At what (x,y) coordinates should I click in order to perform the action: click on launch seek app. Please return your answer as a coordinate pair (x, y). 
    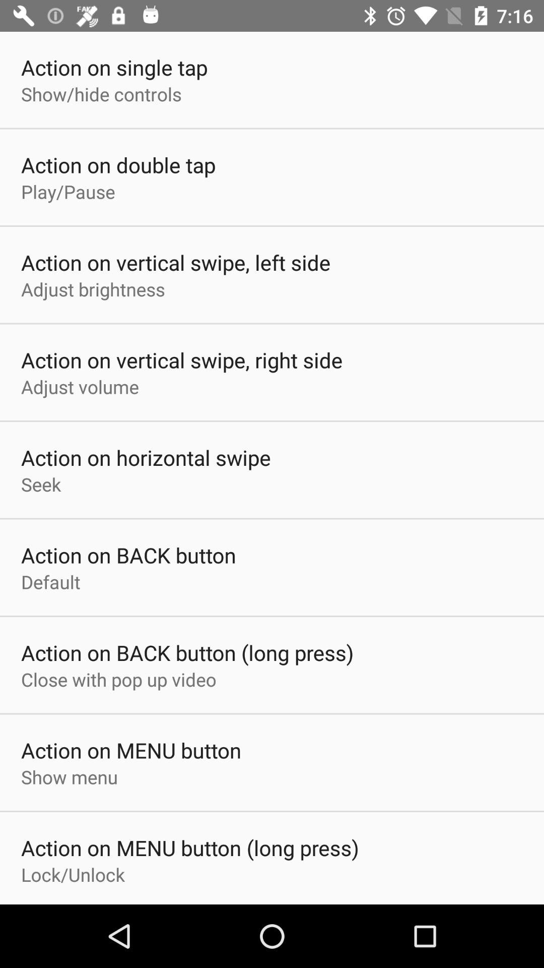
    Looking at the image, I should click on (41, 484).